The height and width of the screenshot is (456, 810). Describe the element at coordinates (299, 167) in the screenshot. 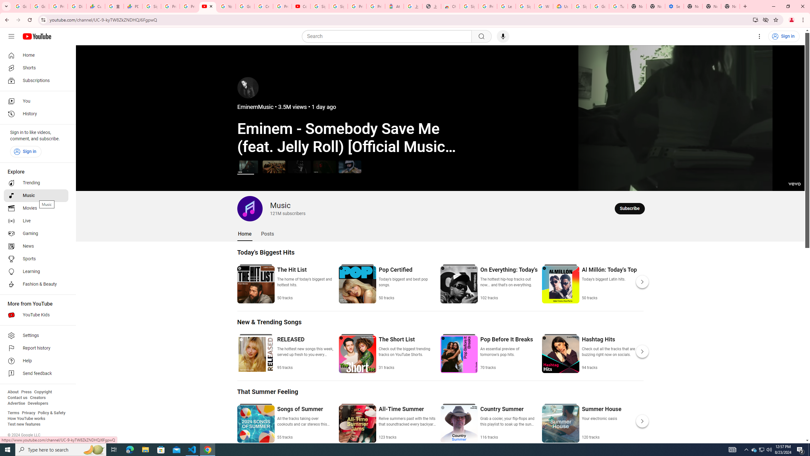

I see `A$AP Rocky - HIGHJACK (Official Video)` at that location.